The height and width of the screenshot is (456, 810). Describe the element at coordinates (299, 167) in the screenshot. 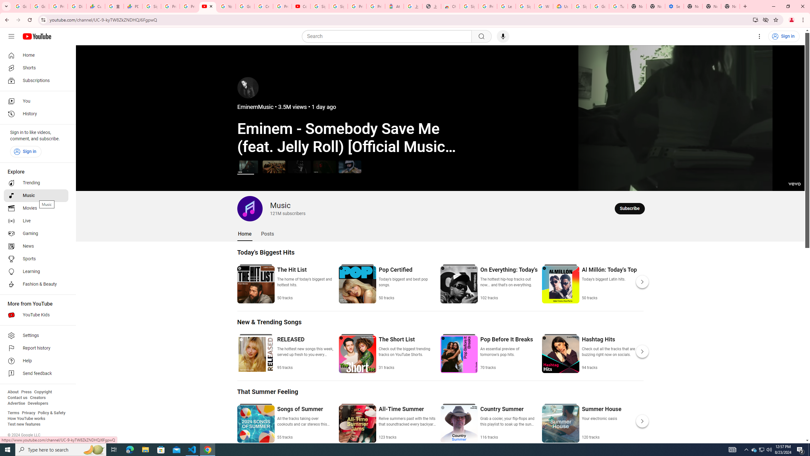

I see `A$AP Rocky - HIGHJACK (Official Video)` at that location.